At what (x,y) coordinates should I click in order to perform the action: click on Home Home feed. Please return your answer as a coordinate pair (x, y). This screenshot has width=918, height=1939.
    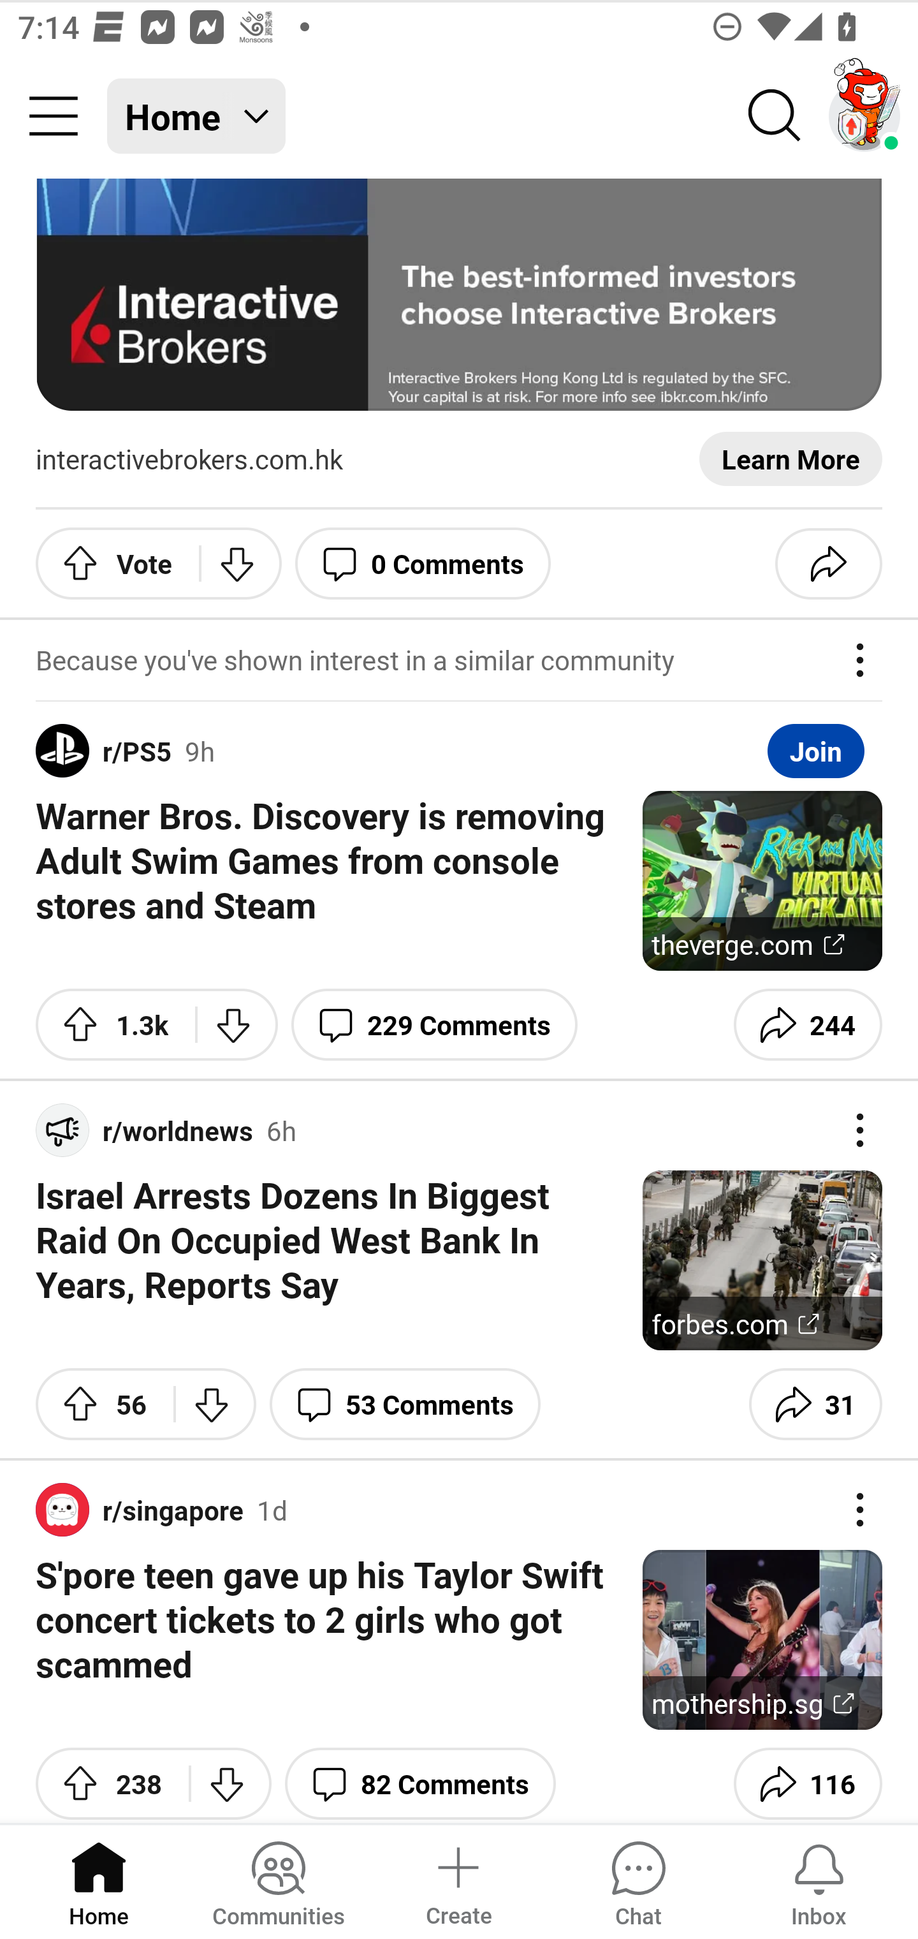
    Looking at the image, I should click on (196, 116).